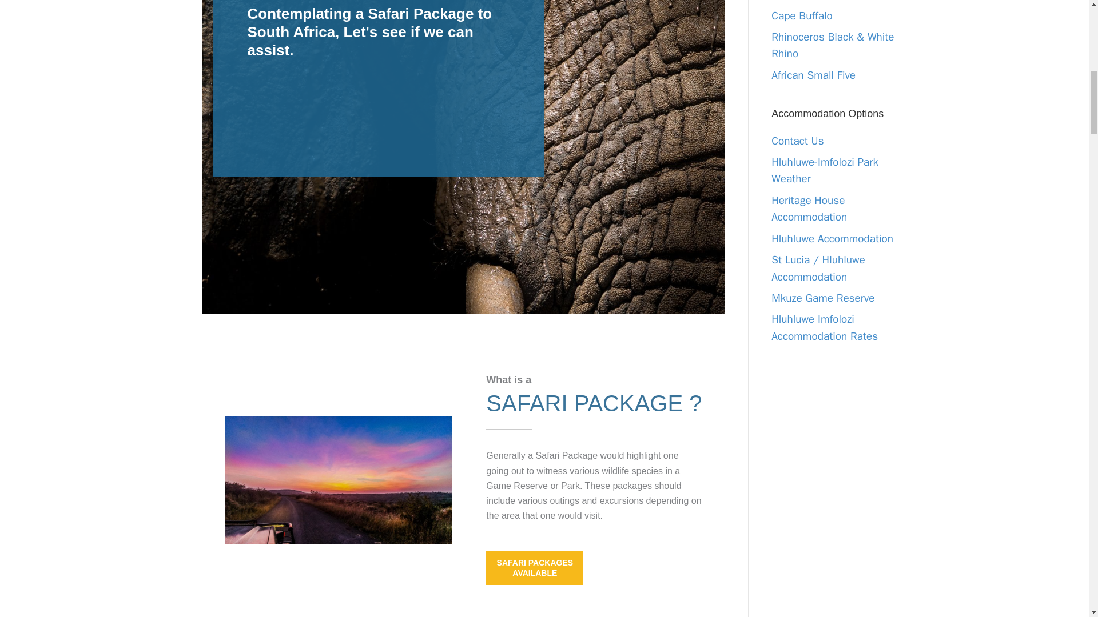 Image resolution: width=1098 pixels, height=617 pixels. I want to click on Click Here, so click(534, 568).